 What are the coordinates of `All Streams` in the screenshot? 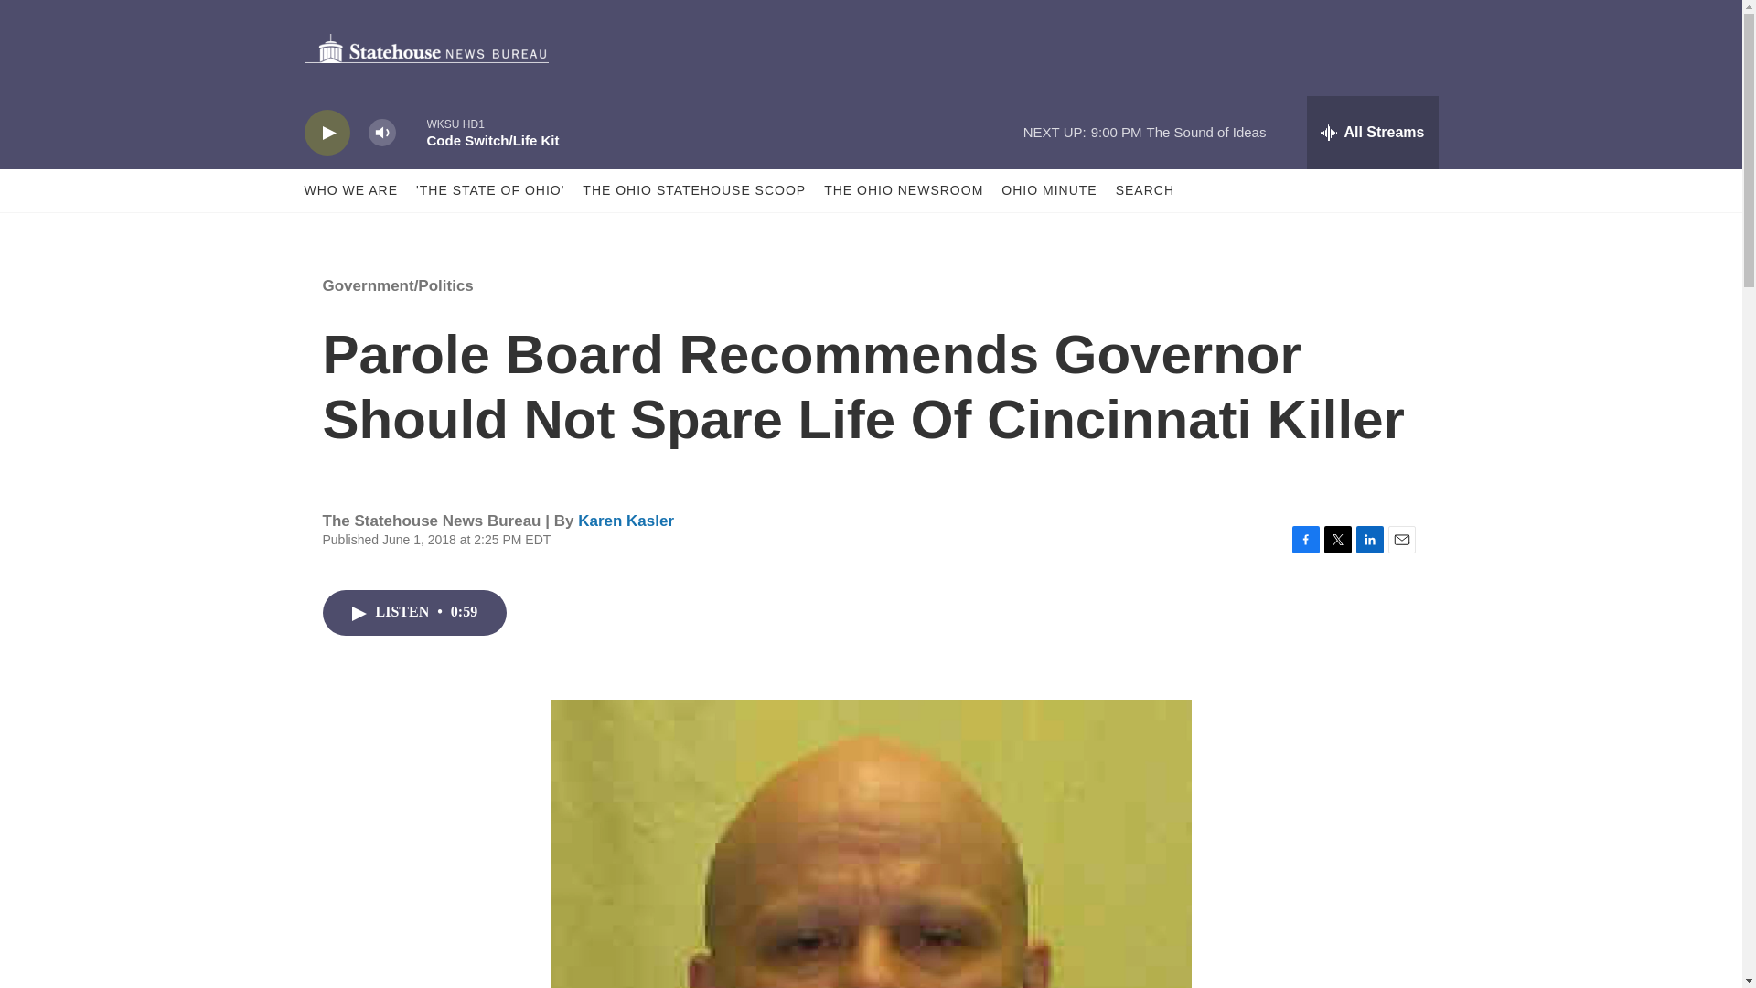 It's located at (1372, 132).